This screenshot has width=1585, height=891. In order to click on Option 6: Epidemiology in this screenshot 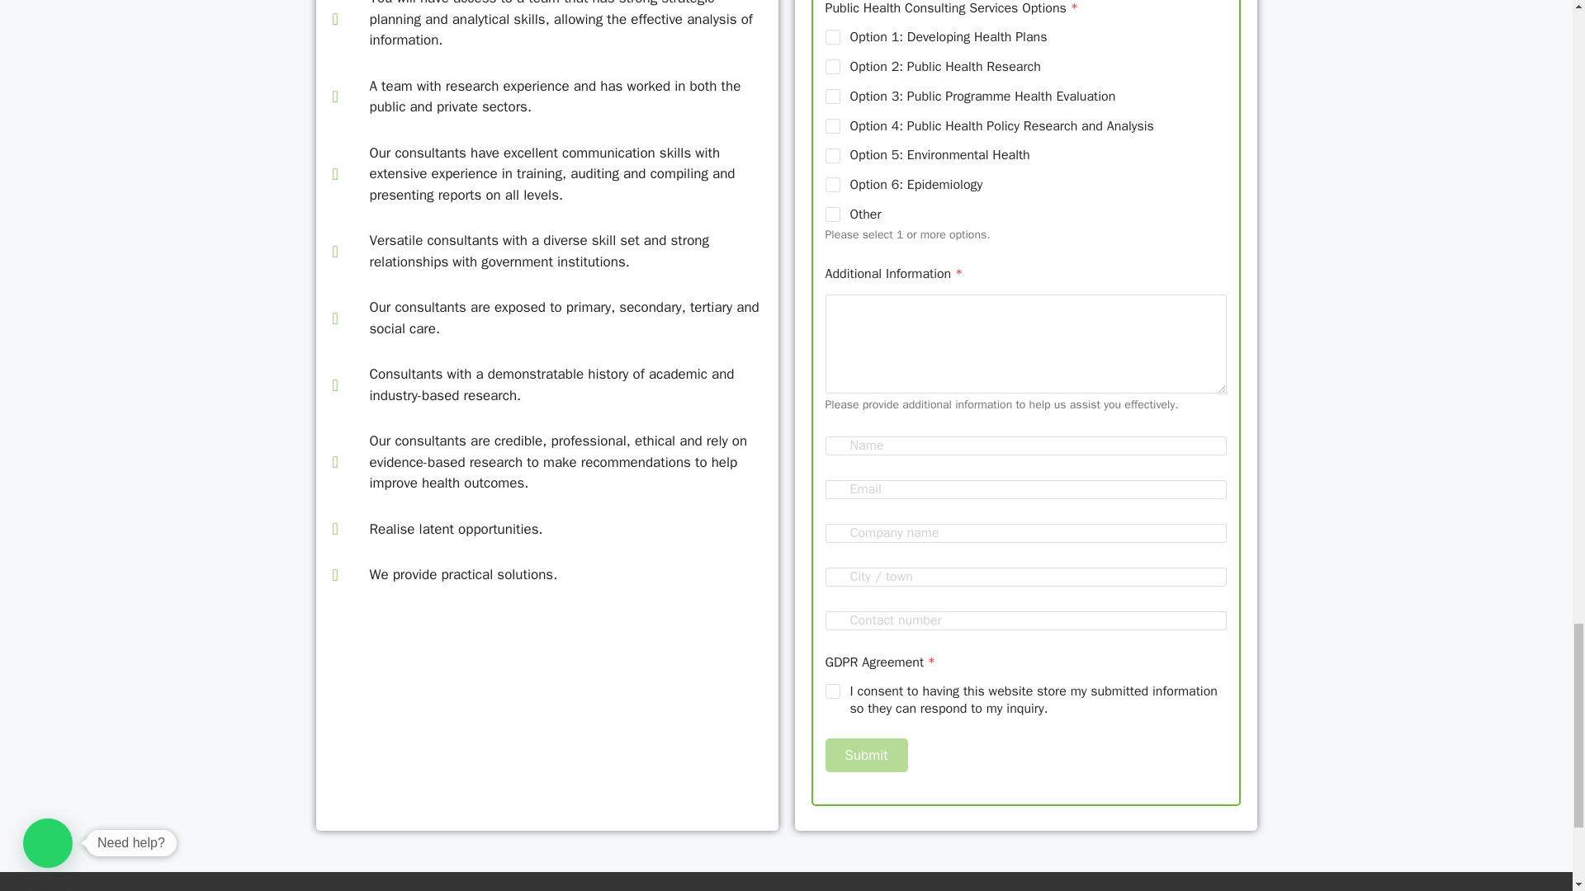, I will do `click(834, 185)`.